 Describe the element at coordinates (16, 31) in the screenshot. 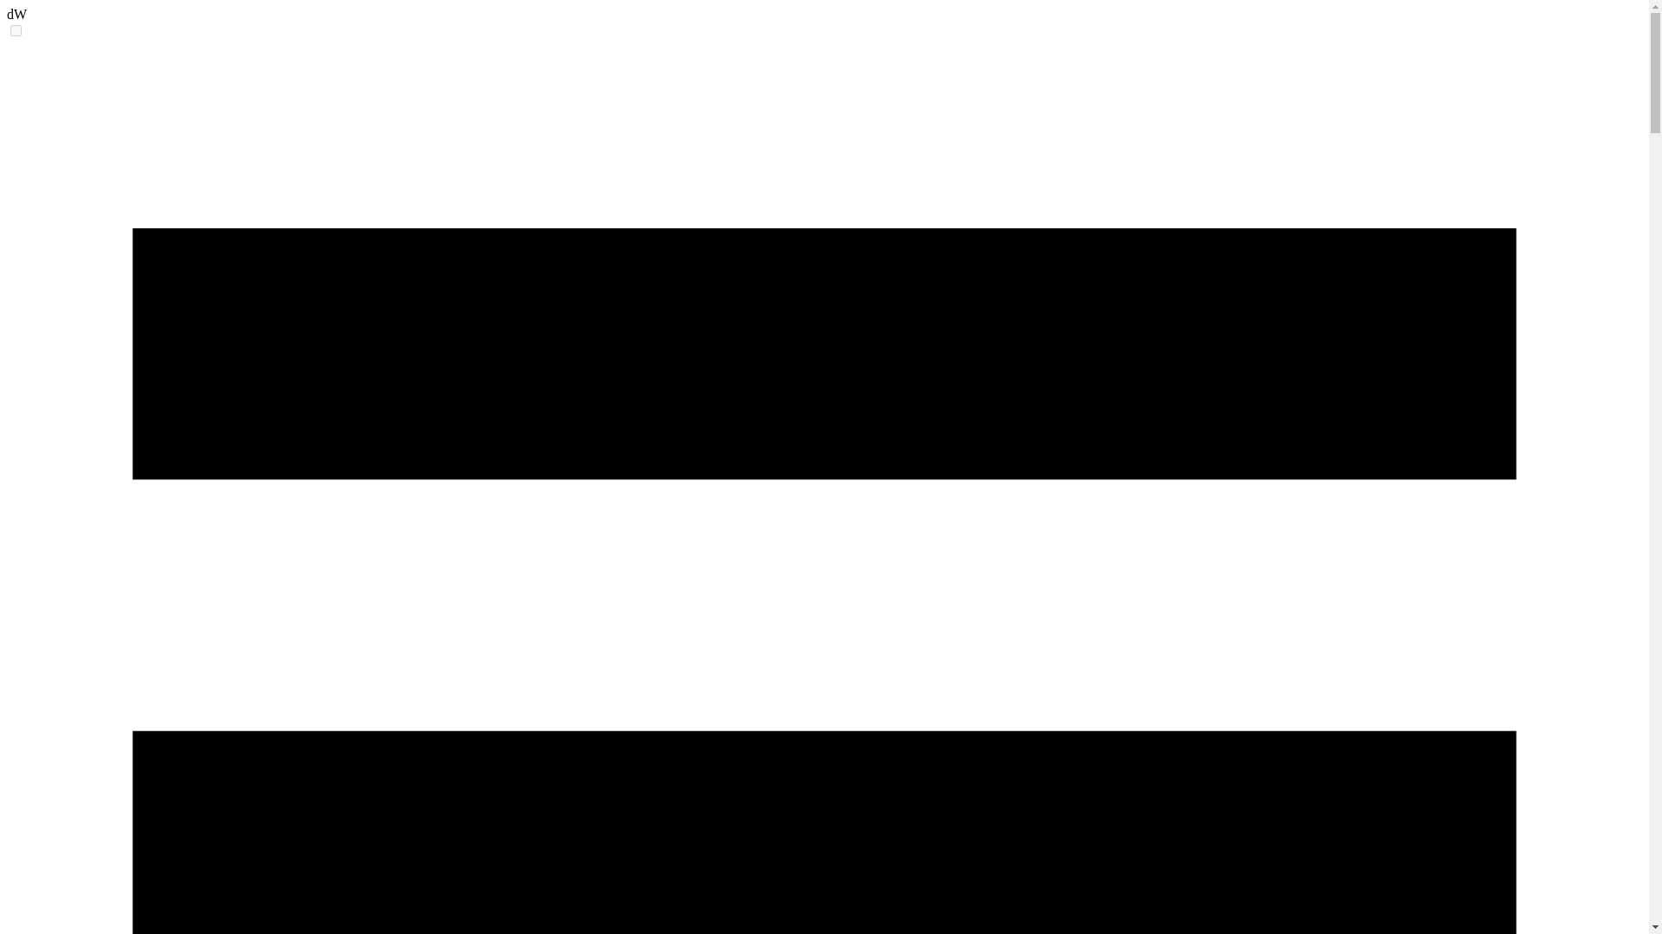

I see `on` at that location.